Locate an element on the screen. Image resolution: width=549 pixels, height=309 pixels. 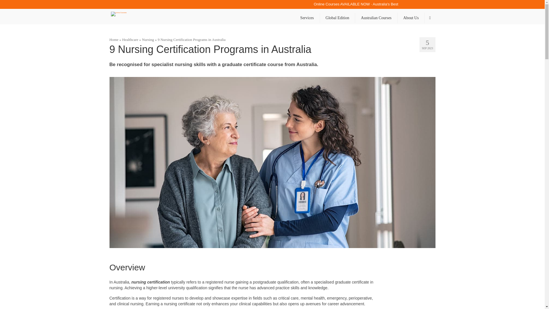
Search is located at coordinates (430, 18).